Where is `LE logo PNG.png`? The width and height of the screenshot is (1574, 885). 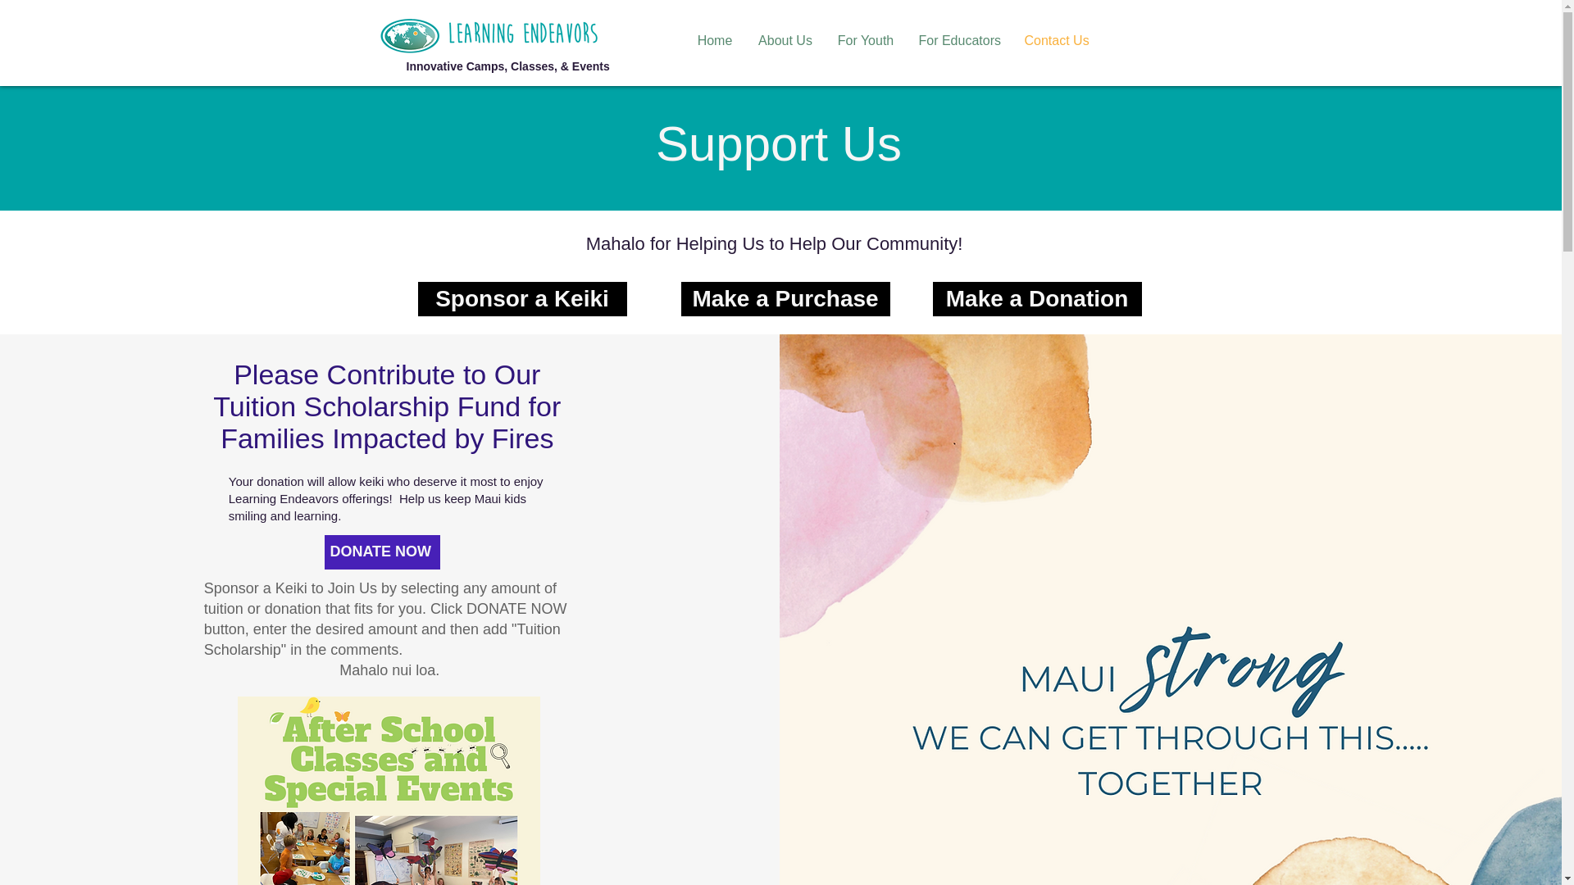
LE logo PNG.png is located at coordinates (410, 34).